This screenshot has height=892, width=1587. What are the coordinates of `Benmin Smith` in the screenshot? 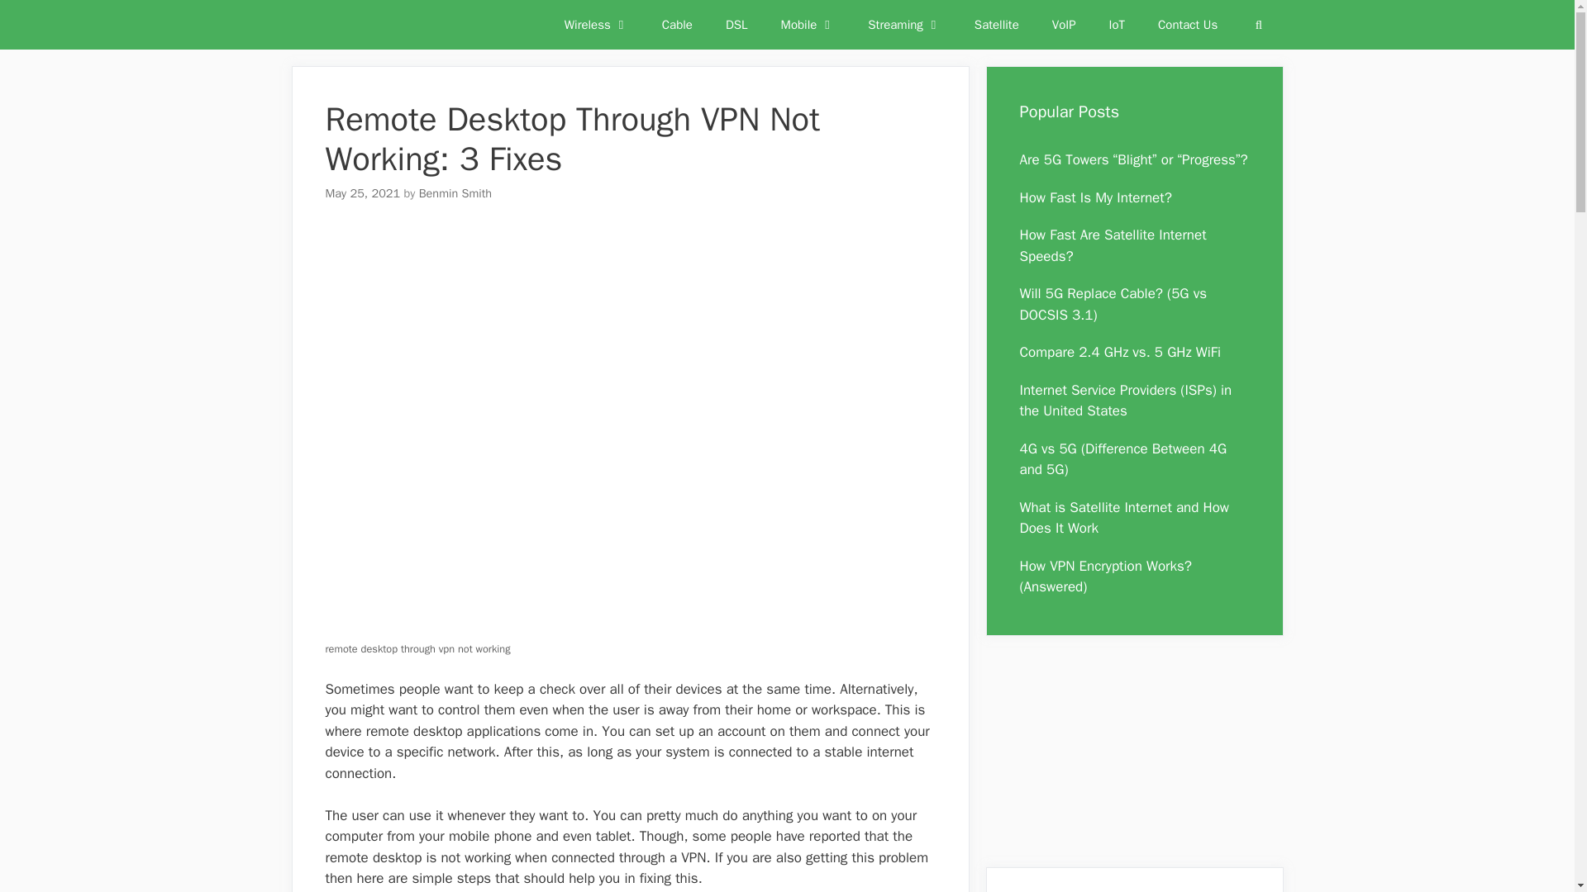 It's located at (455, 193).